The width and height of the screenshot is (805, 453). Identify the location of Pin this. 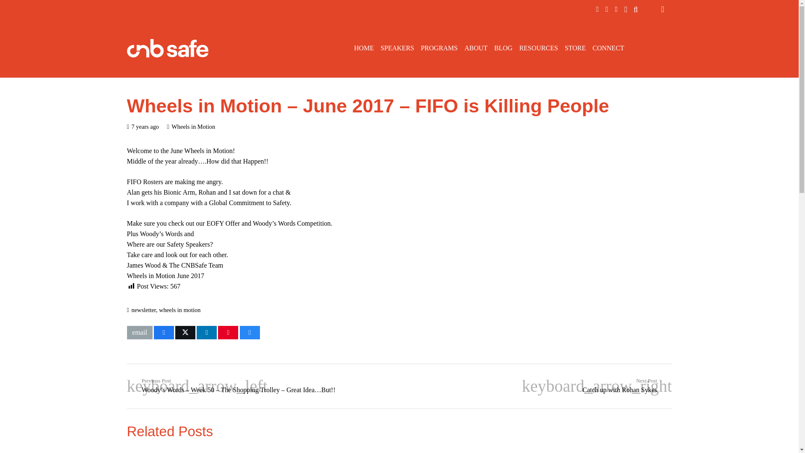
(228, 332).